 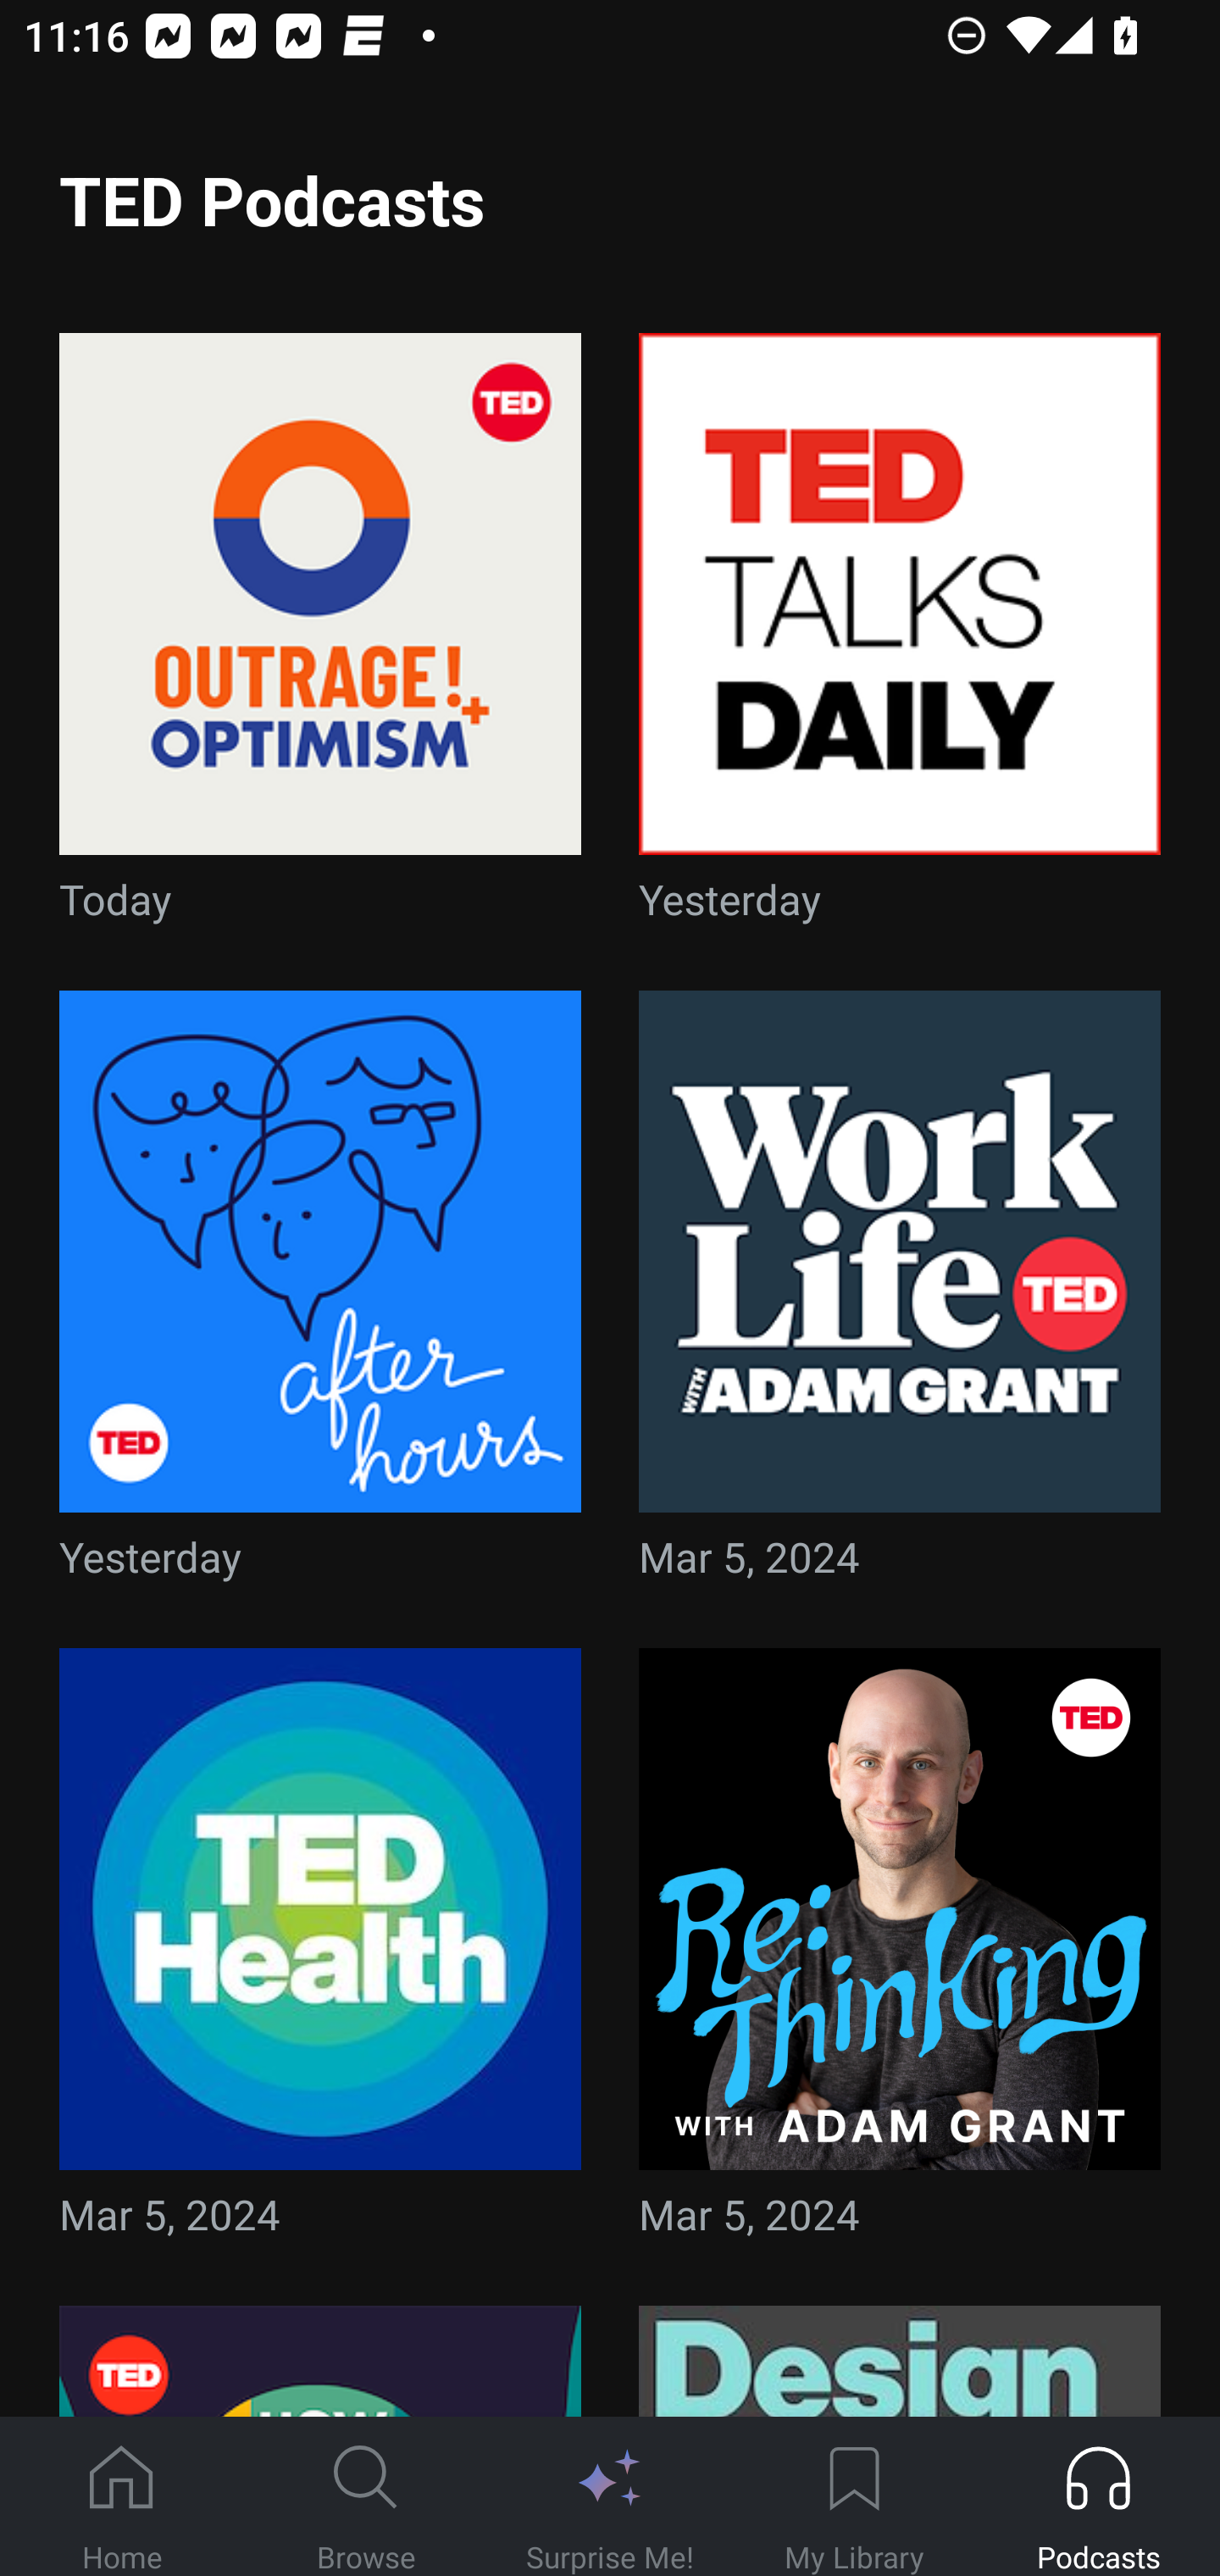 What do you see at coordinates (366, 2497) in the screenshot?
I see `Browse` at bounding box center [366, 2497].